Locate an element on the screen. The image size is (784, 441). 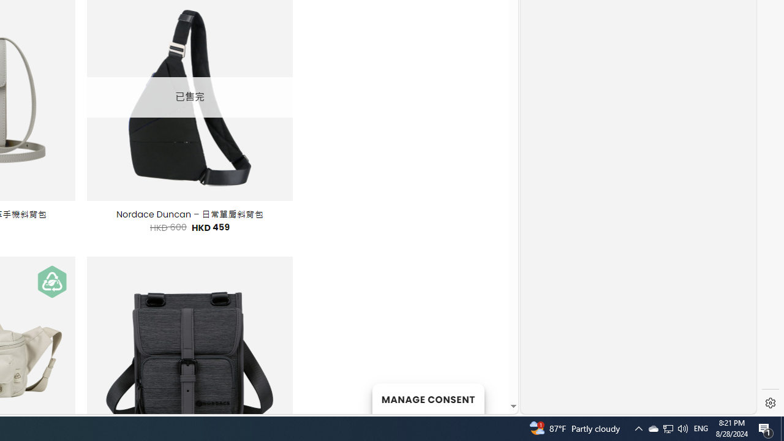
MANAGE CONSENT is located at coordinates (428, 398).